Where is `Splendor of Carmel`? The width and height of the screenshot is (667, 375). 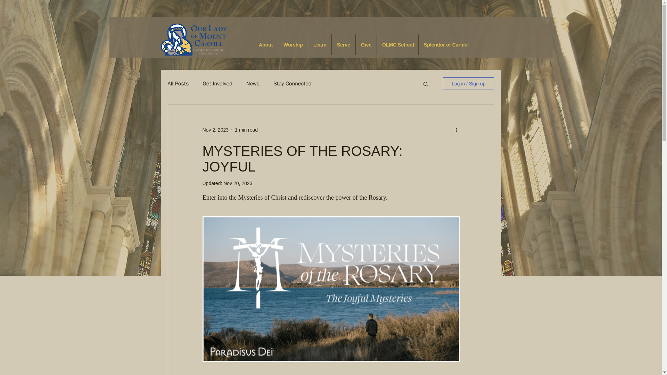 Splendor of Carmel is located at coordinates (446, 44).